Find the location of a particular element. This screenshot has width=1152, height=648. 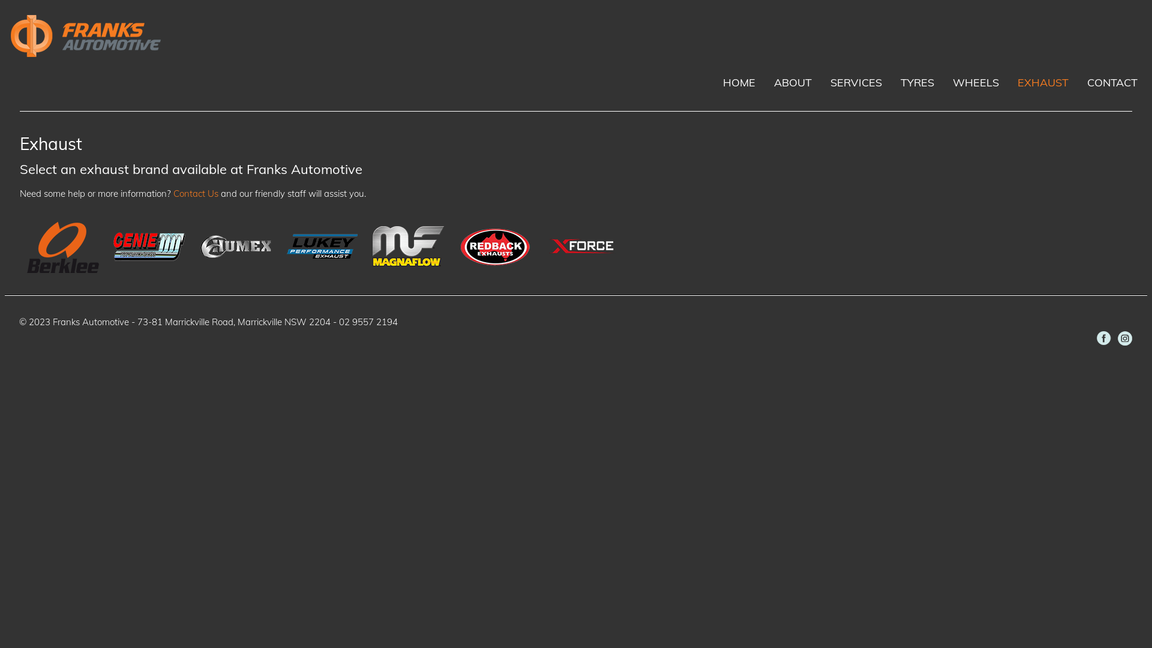

Instagram is located at coordinates (1125, 338).